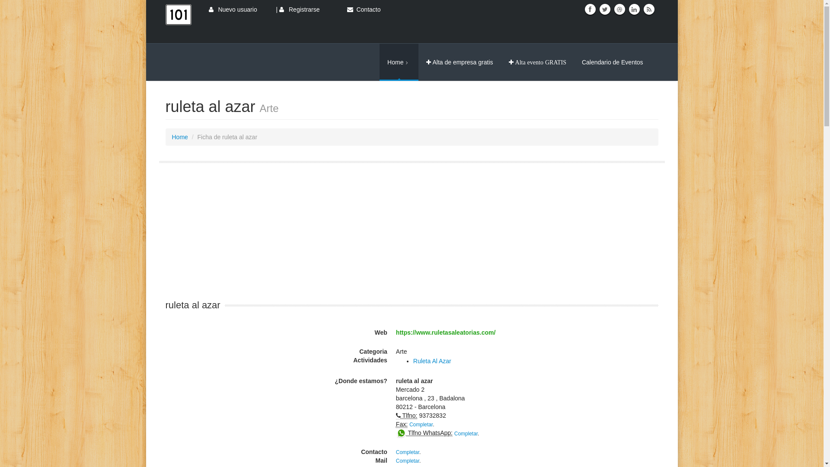  I want to click on Completar, so click(466, 433).